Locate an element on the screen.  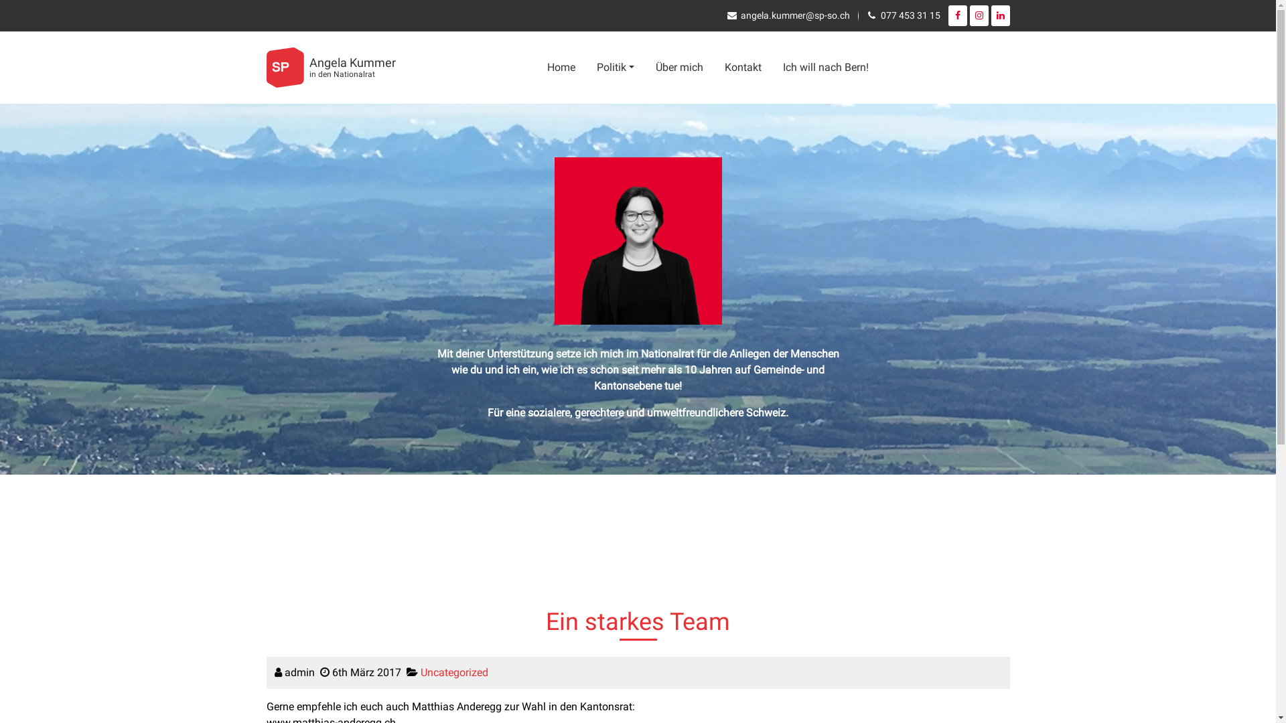
Politik is located at coordinates (616, 68).